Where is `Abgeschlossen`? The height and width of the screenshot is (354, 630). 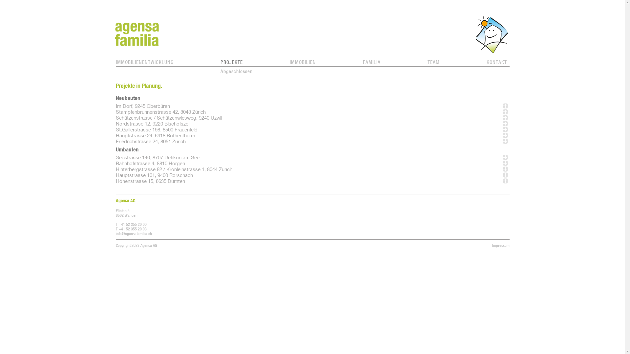
Abgeschlossen is located at coordinates (237, 71).